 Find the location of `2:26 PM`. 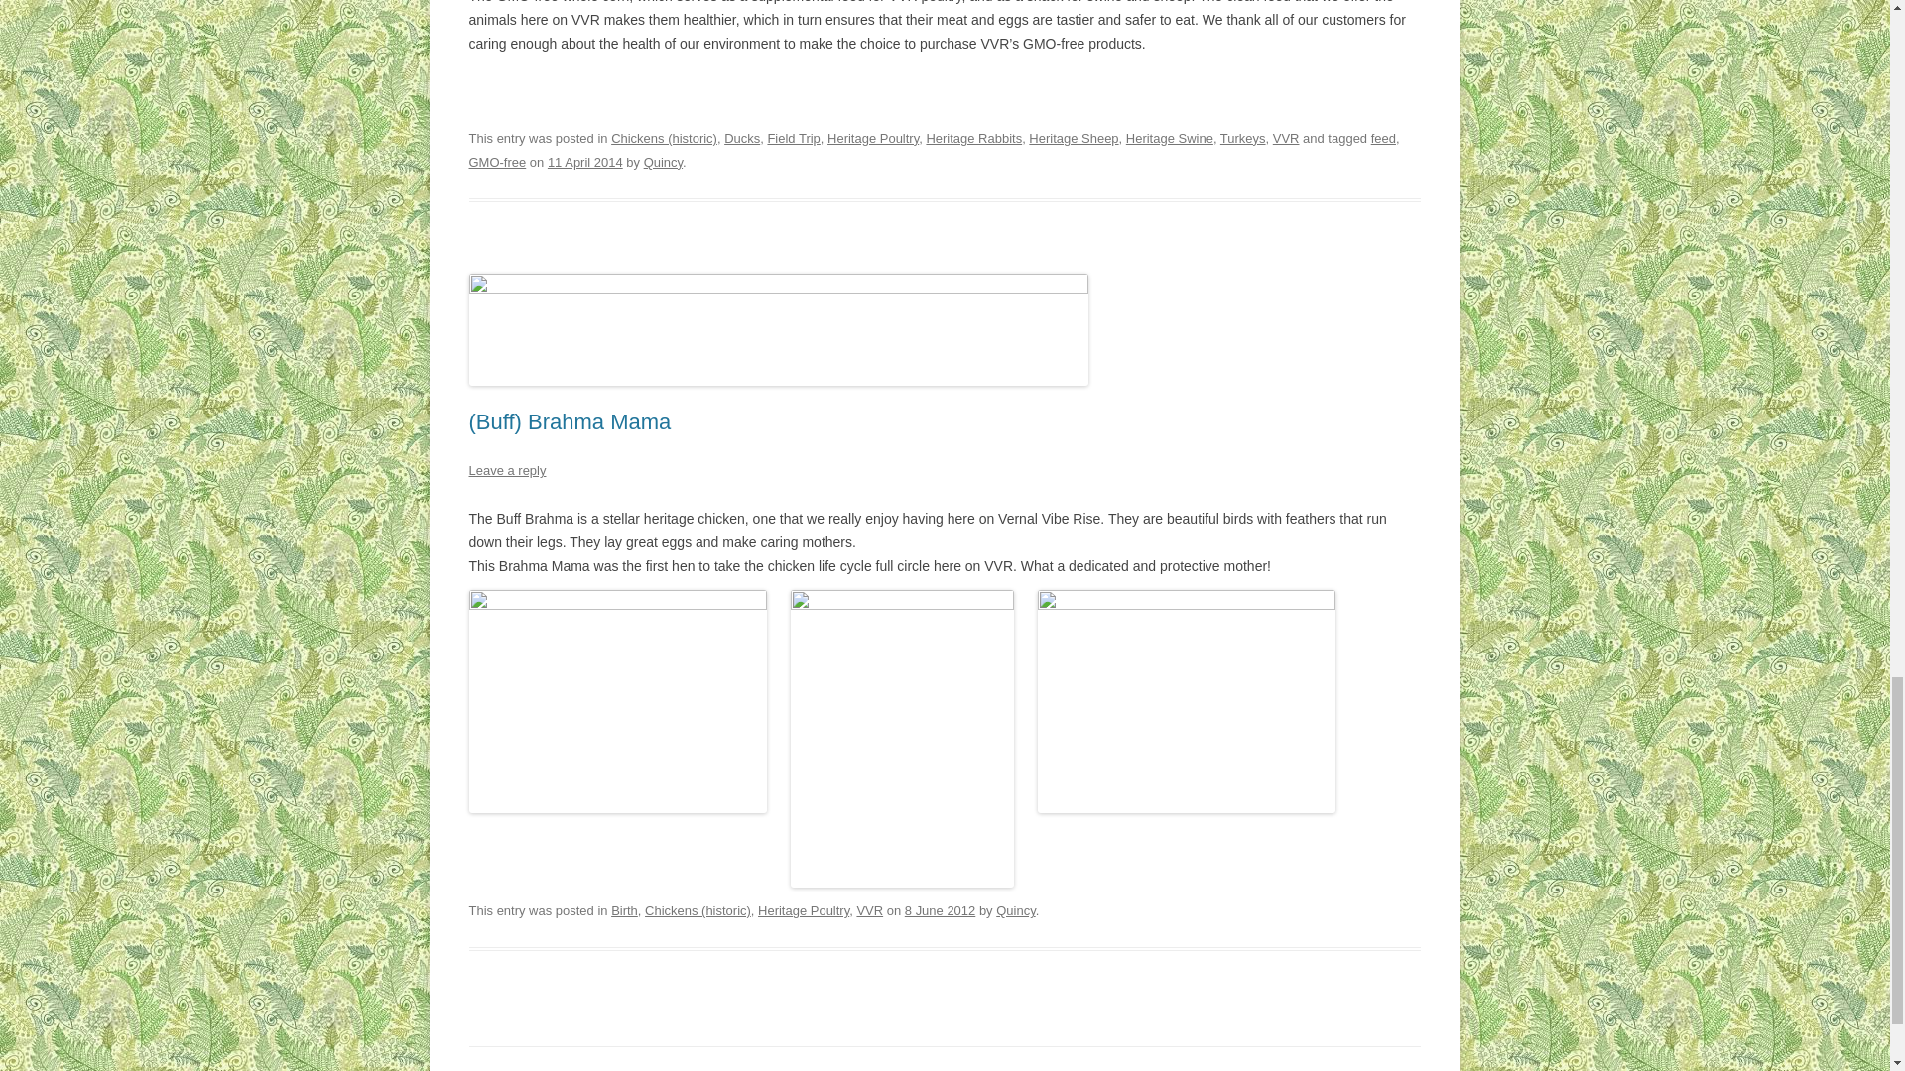

2:26 PM is located at coordinates (585, 161).